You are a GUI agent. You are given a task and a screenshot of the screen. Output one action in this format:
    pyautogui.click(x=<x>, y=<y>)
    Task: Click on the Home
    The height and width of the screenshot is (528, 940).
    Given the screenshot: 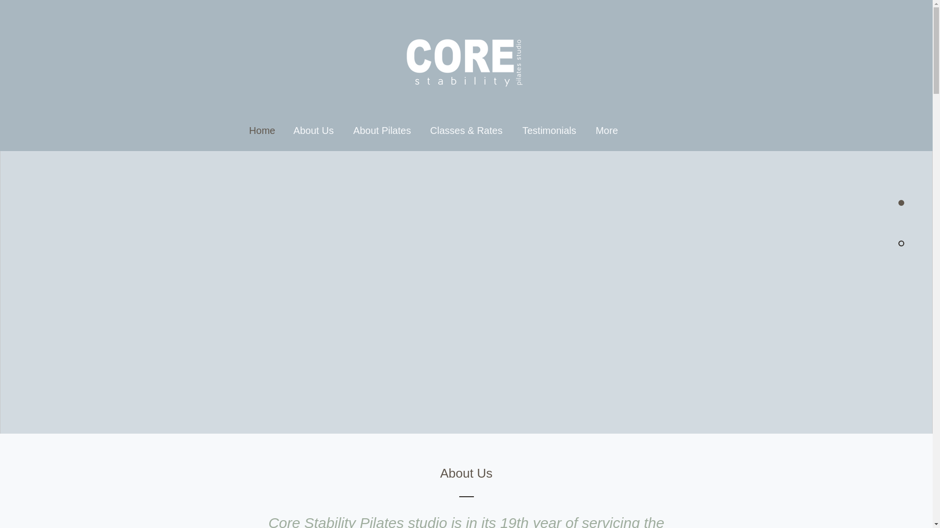 What is the action you would take?
    pyautogui.click(x=262, y=128)
    